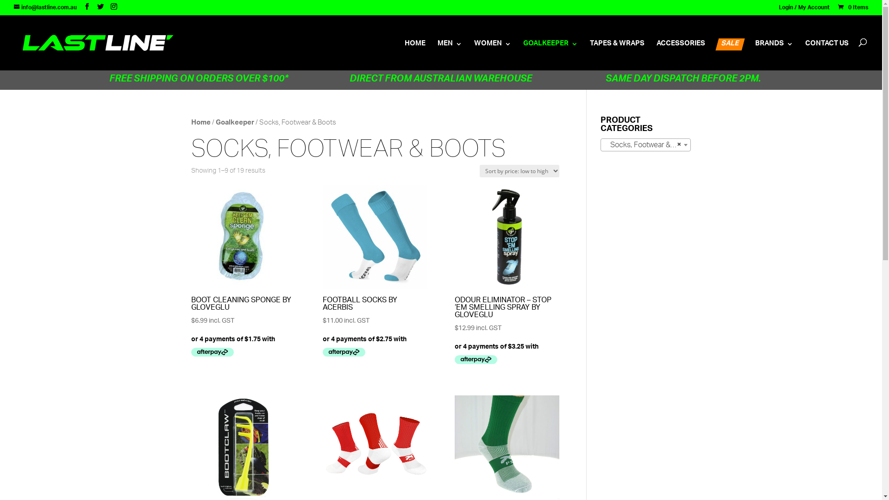 The width and height of the screenshot is (889, 500). Describe the element at coordinates (729, 44) in the screenshot. I see `SALE` at that location.